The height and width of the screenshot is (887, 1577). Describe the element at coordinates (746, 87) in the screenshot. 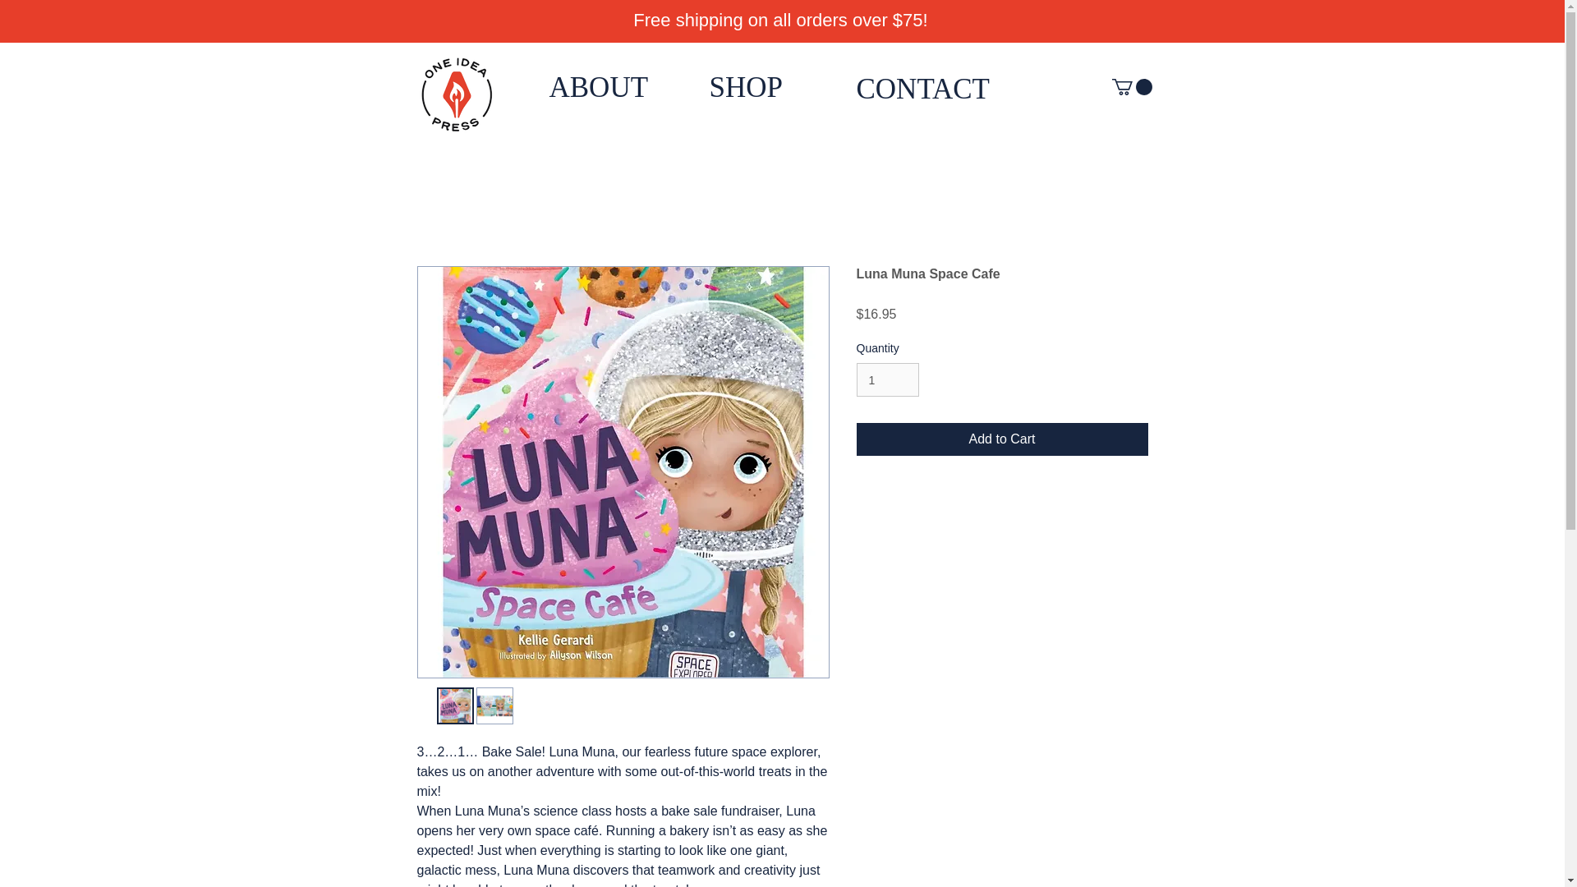

I see `SHOP` at that location.